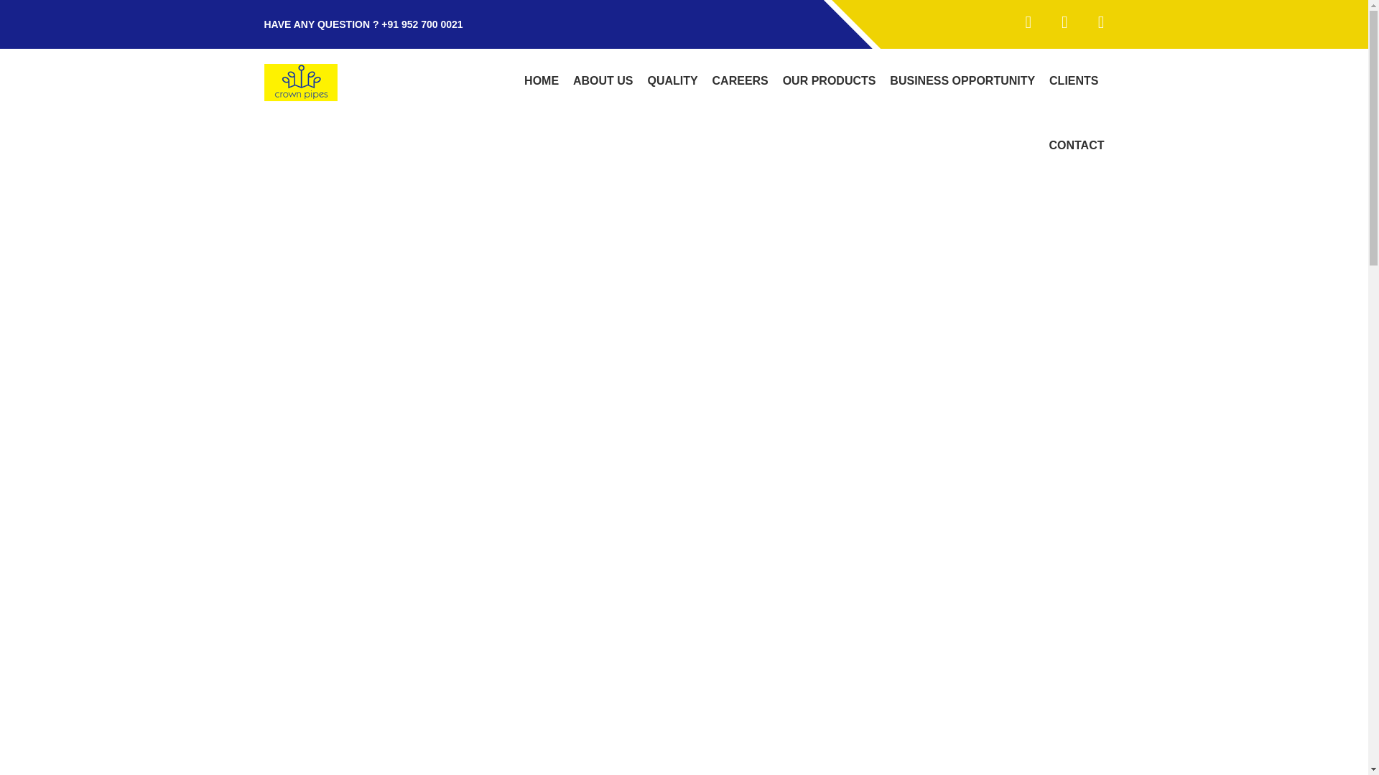 The image size is (1379, 775). Describe the element at coordinates (962, 80) in the screenshot. I see `BUSINESS OPPORTUNITY` at that location.